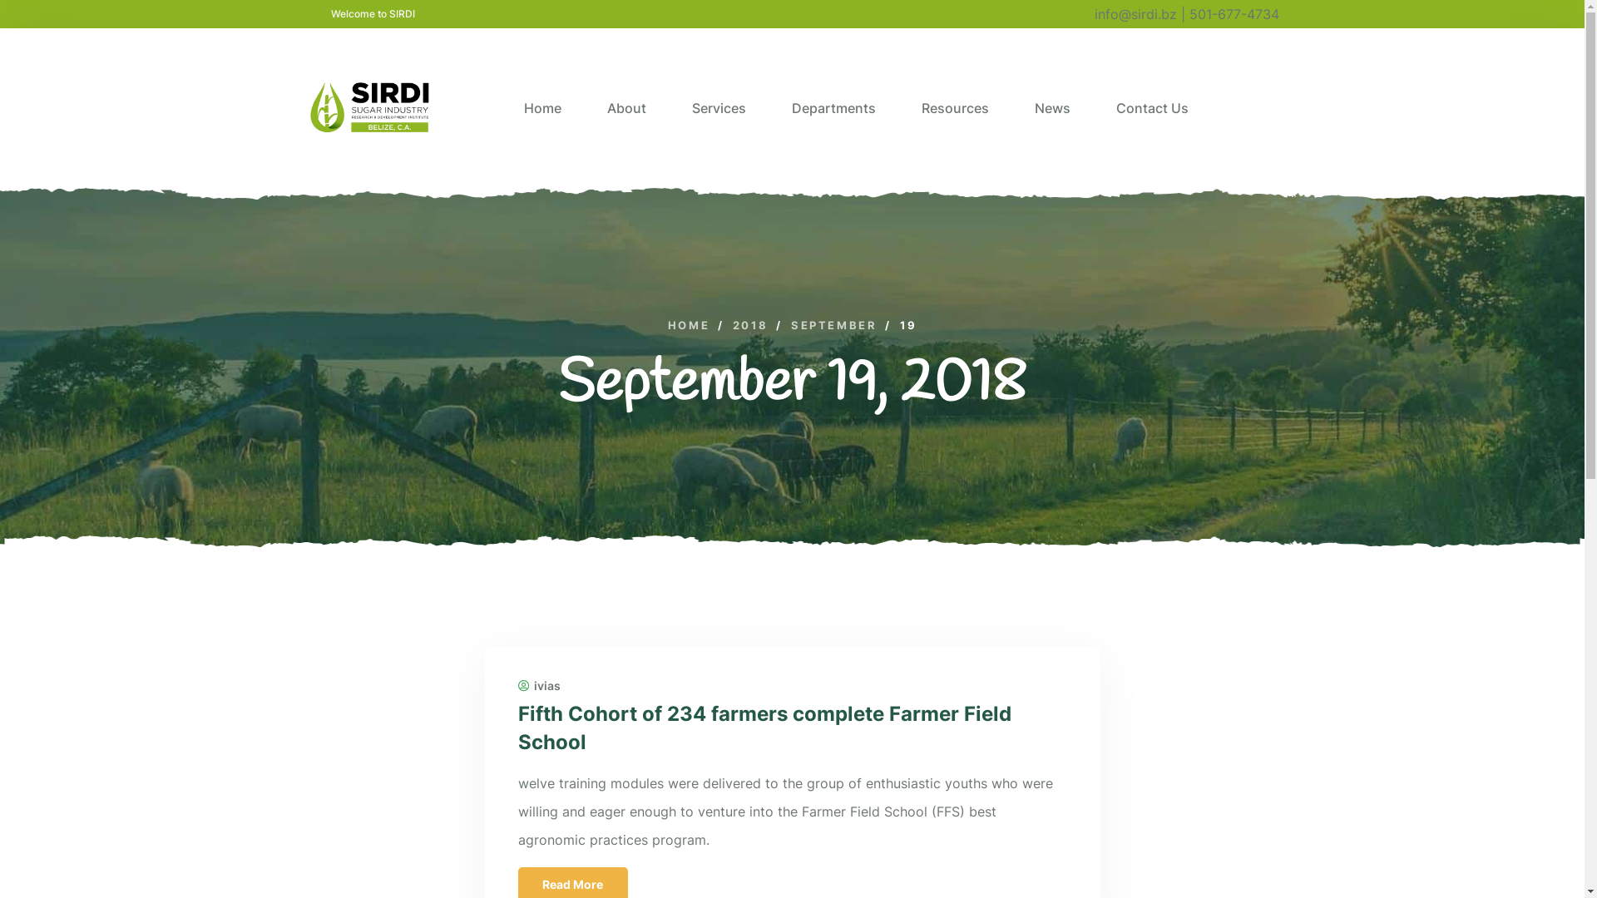 The height and width of the screenshot is (898, 1597). Describe the element at coordinates (627, 107) in the screenshot. I see `About` at that location.